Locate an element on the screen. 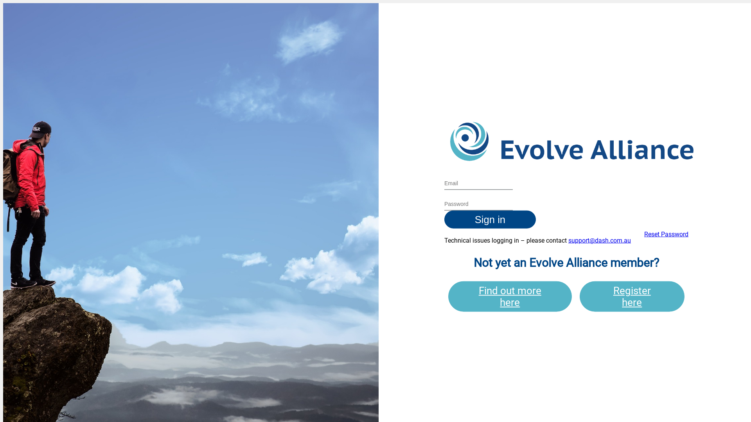  Find out more here is located at coordinates (510, 296).